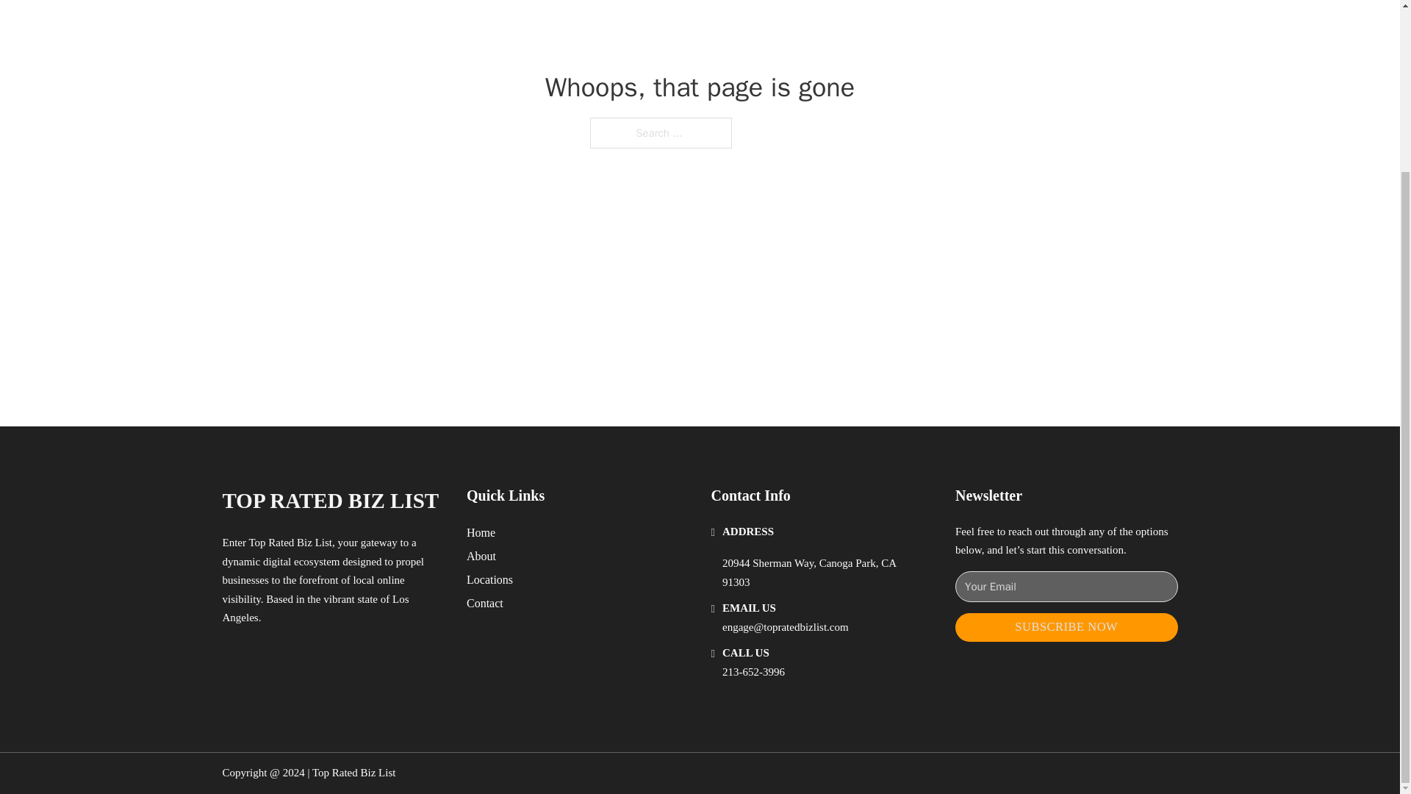  Describe the element at coordinates (489, 579) in the screenshot. I see `Locations` at that location.